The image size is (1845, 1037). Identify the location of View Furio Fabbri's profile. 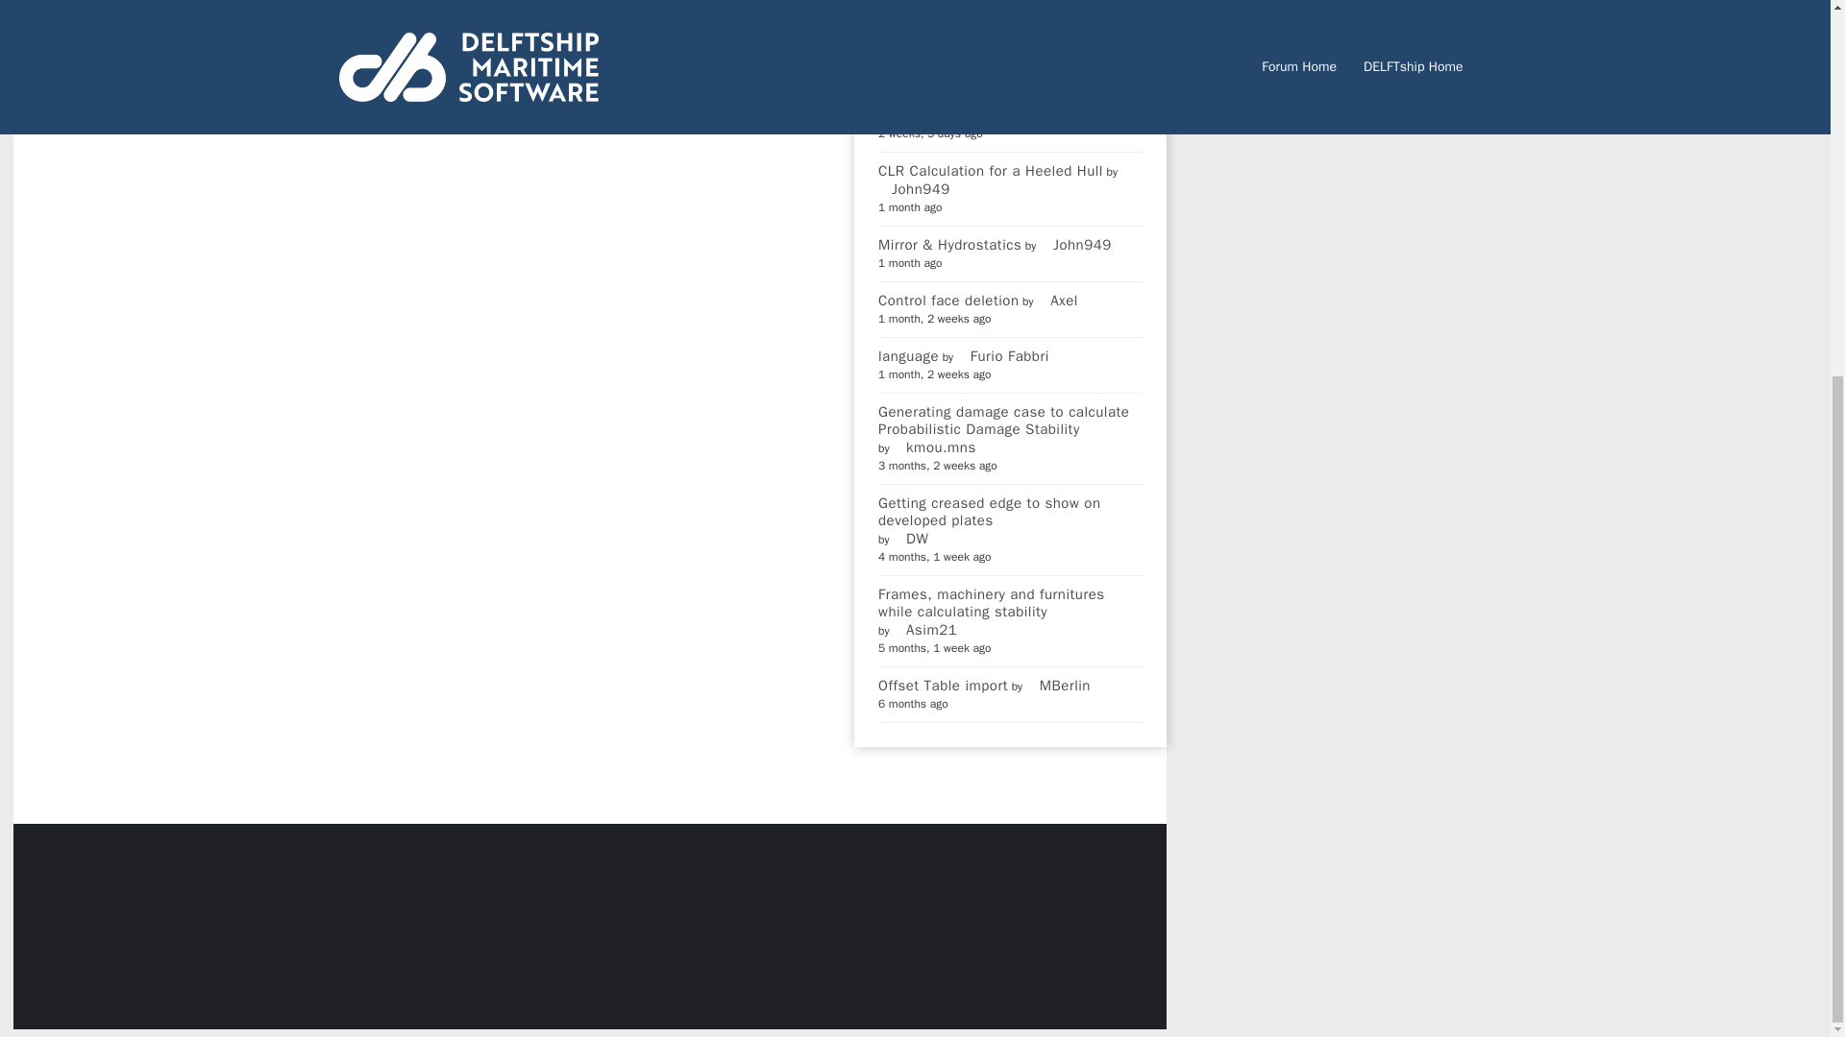
(1003, 355).